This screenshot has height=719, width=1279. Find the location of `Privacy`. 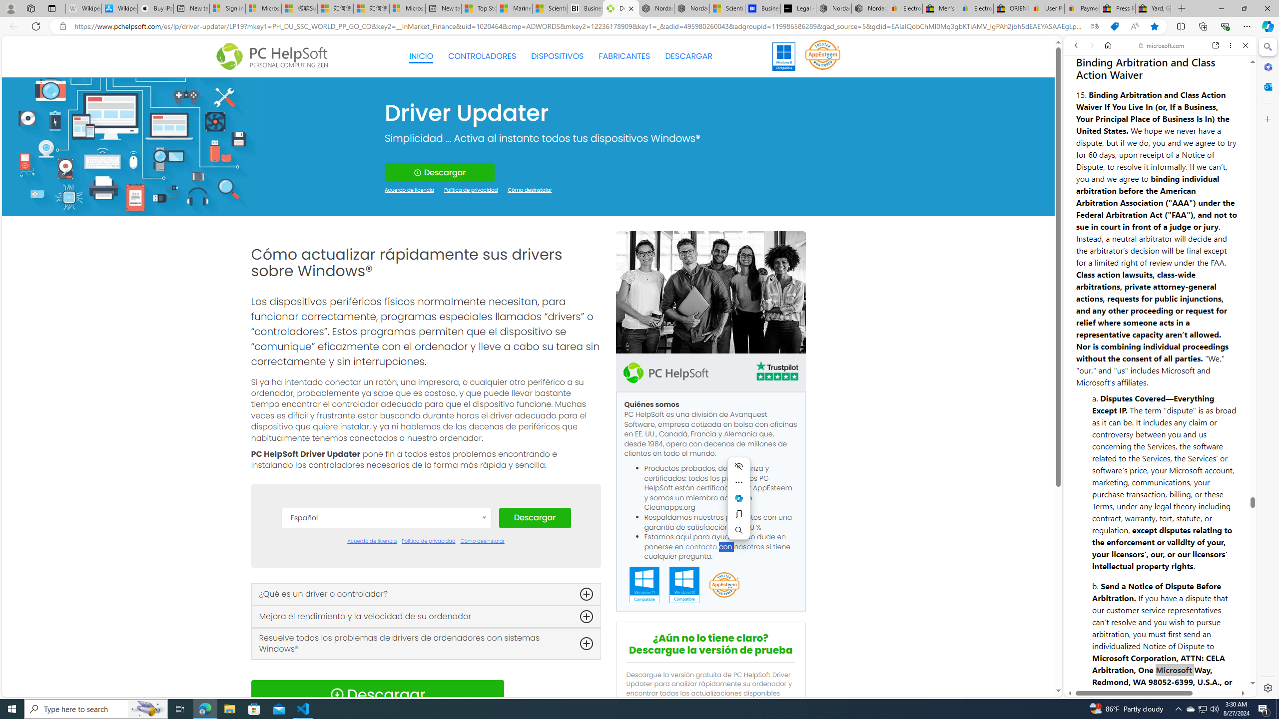

Privacy is located at coordinates (1100, 660).